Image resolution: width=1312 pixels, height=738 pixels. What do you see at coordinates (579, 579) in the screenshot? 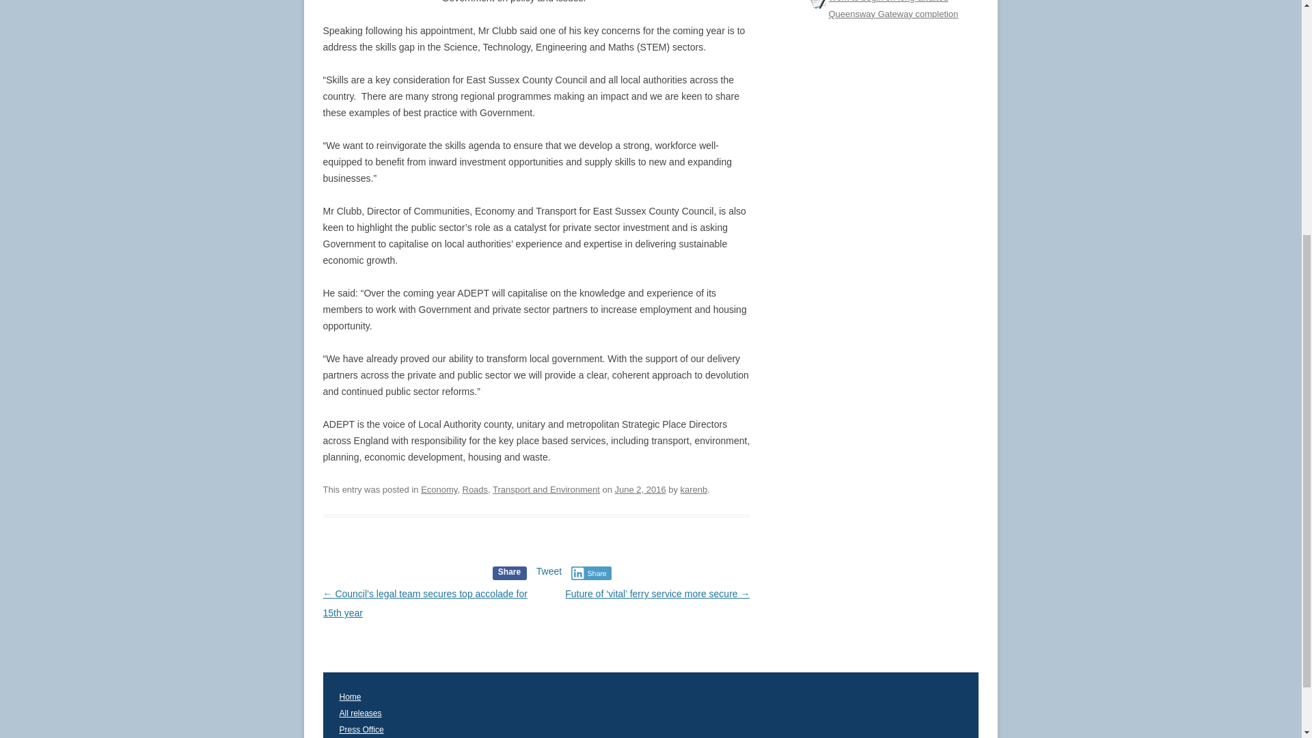
I see `Share` at bounding box center [579, 579].